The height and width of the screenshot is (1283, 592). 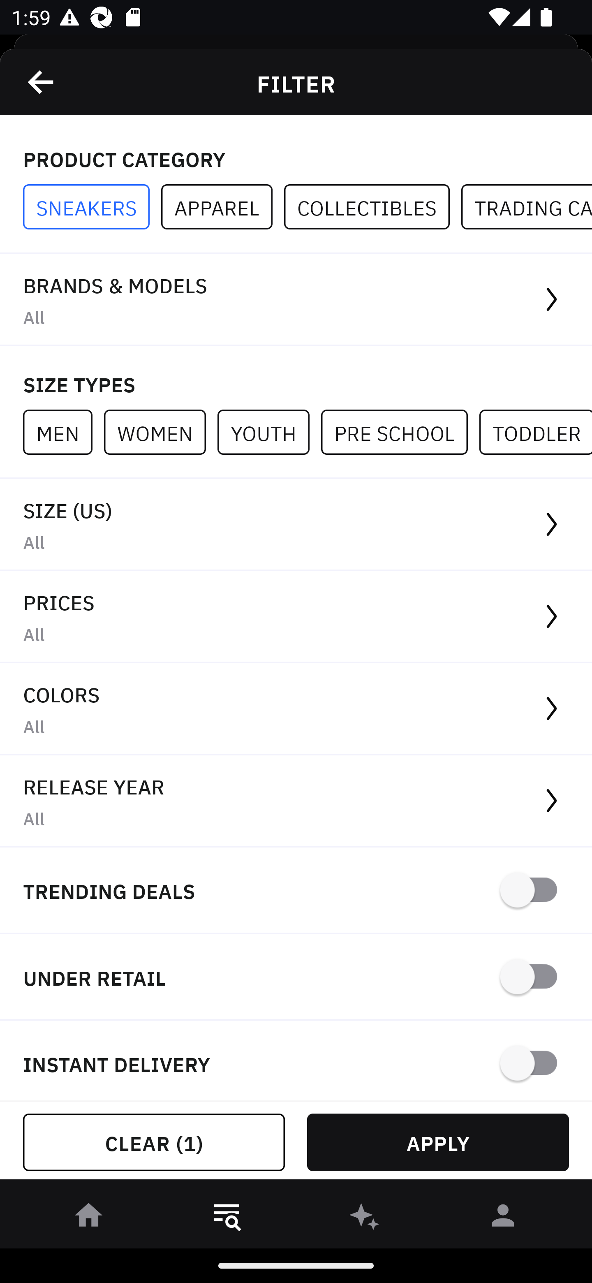 What do you see at coordinates (438, 1142) in the screenshot?
I see `APPLY` at bounding box center [438, 1142].